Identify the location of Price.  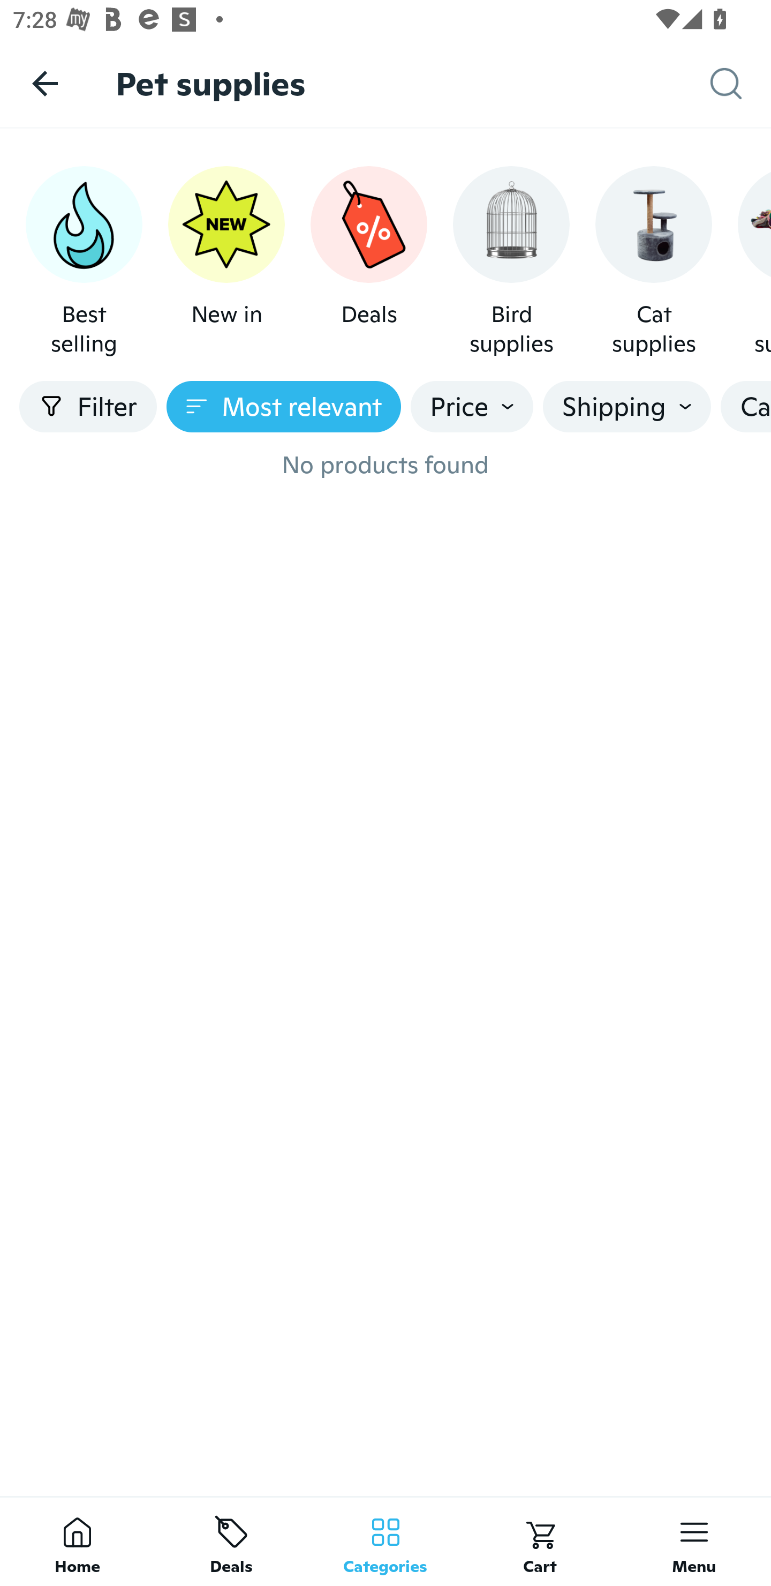
(472, 407).